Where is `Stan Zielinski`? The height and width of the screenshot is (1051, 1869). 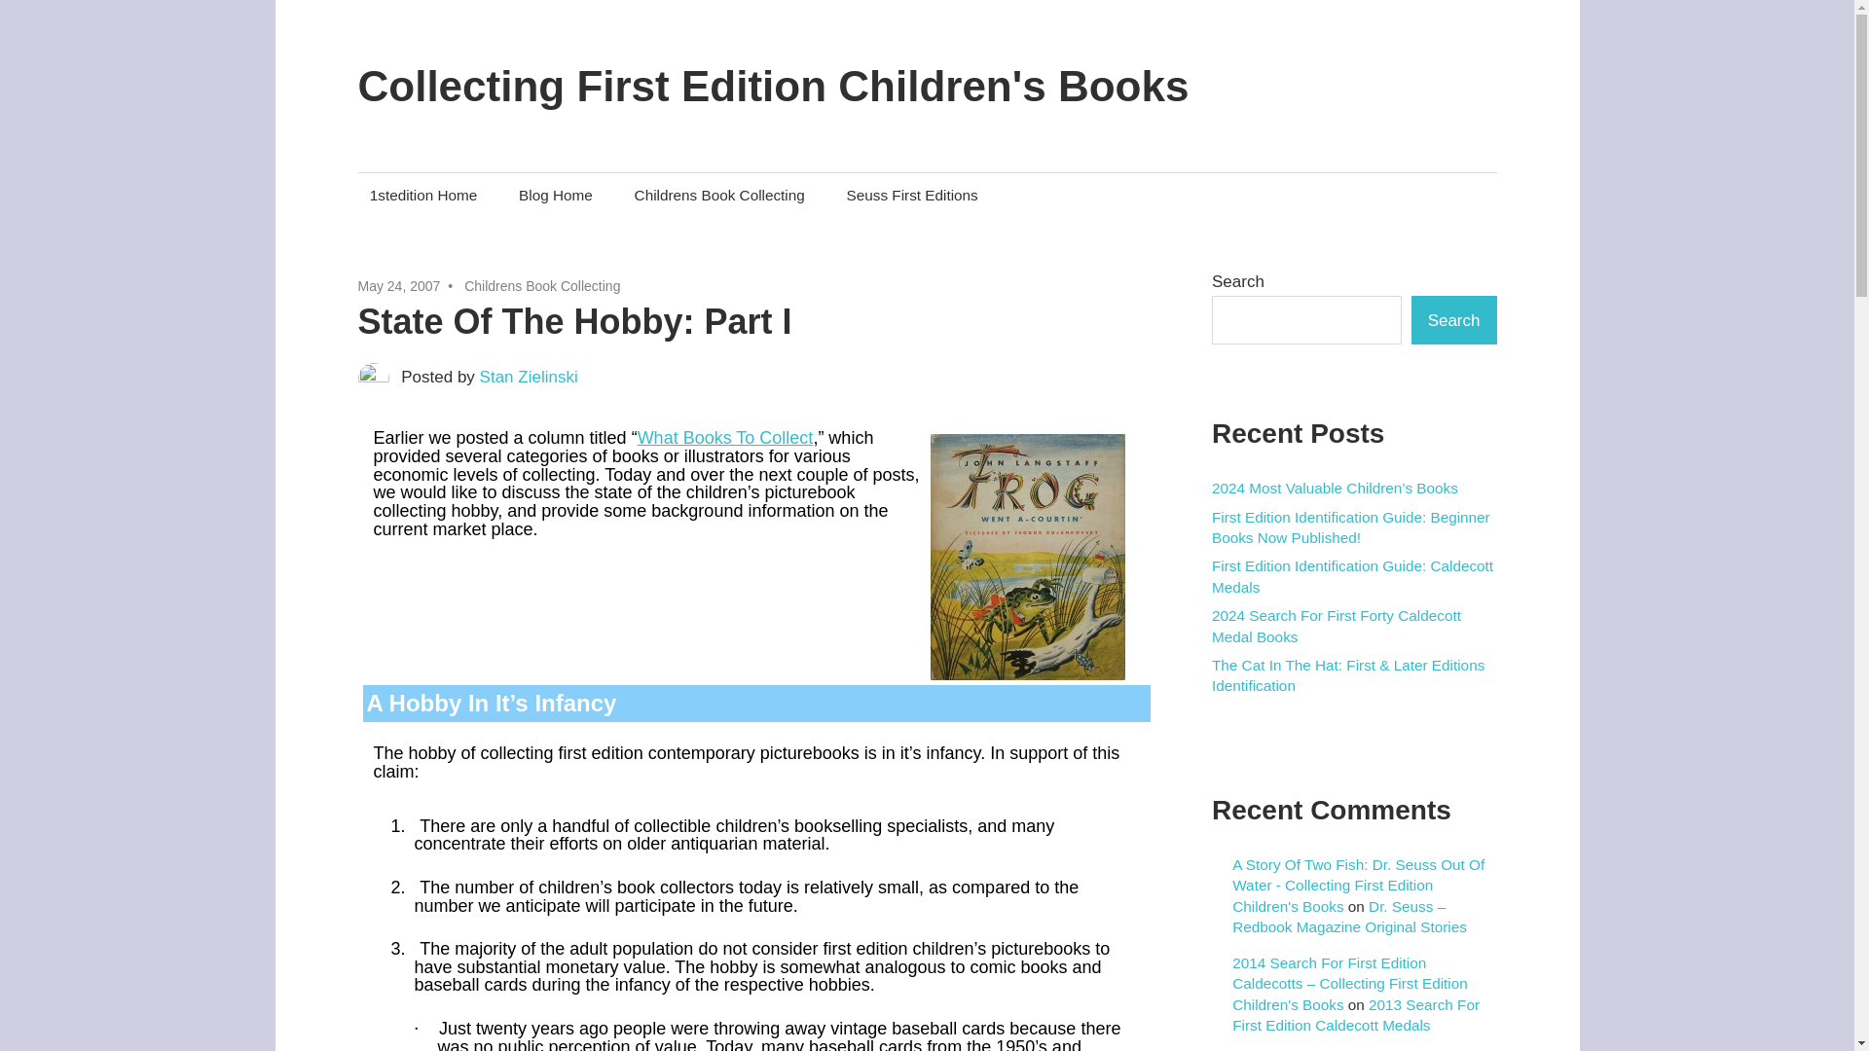
Stan Zielinski is located at coordinates (529, 378).